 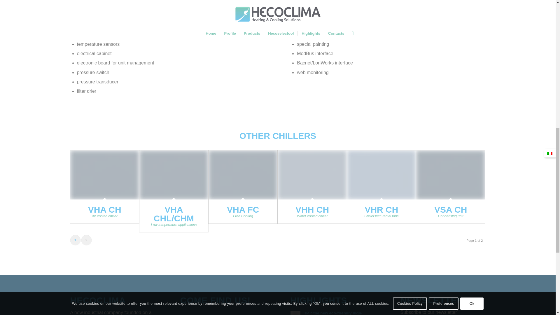 What do you see at coordinates (243, 209) in the screenshot?
I see `VHA FC` at bounding box center [243, 209].